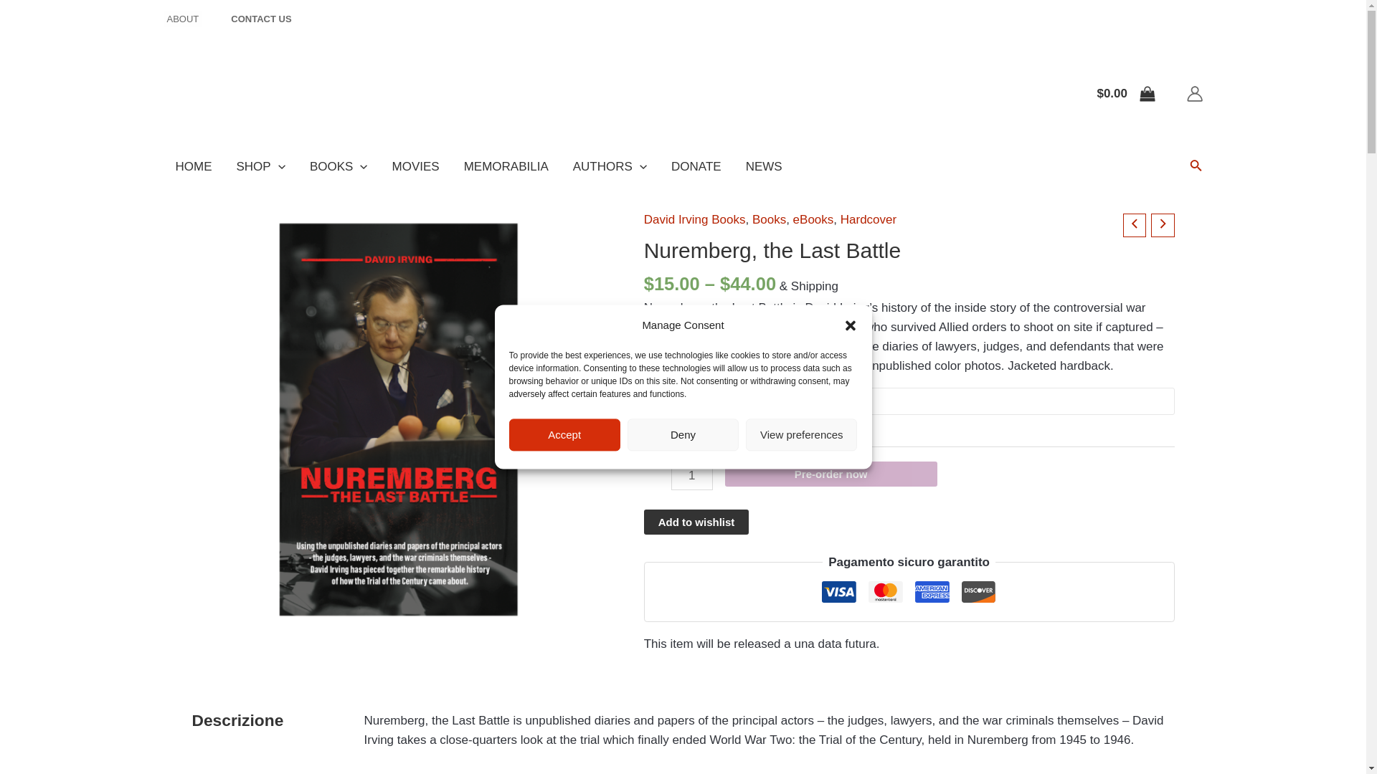  What do you see at coordinates (415, 167) in the screenshot?
I see `MOVIES` at bounding box center [415, 167].